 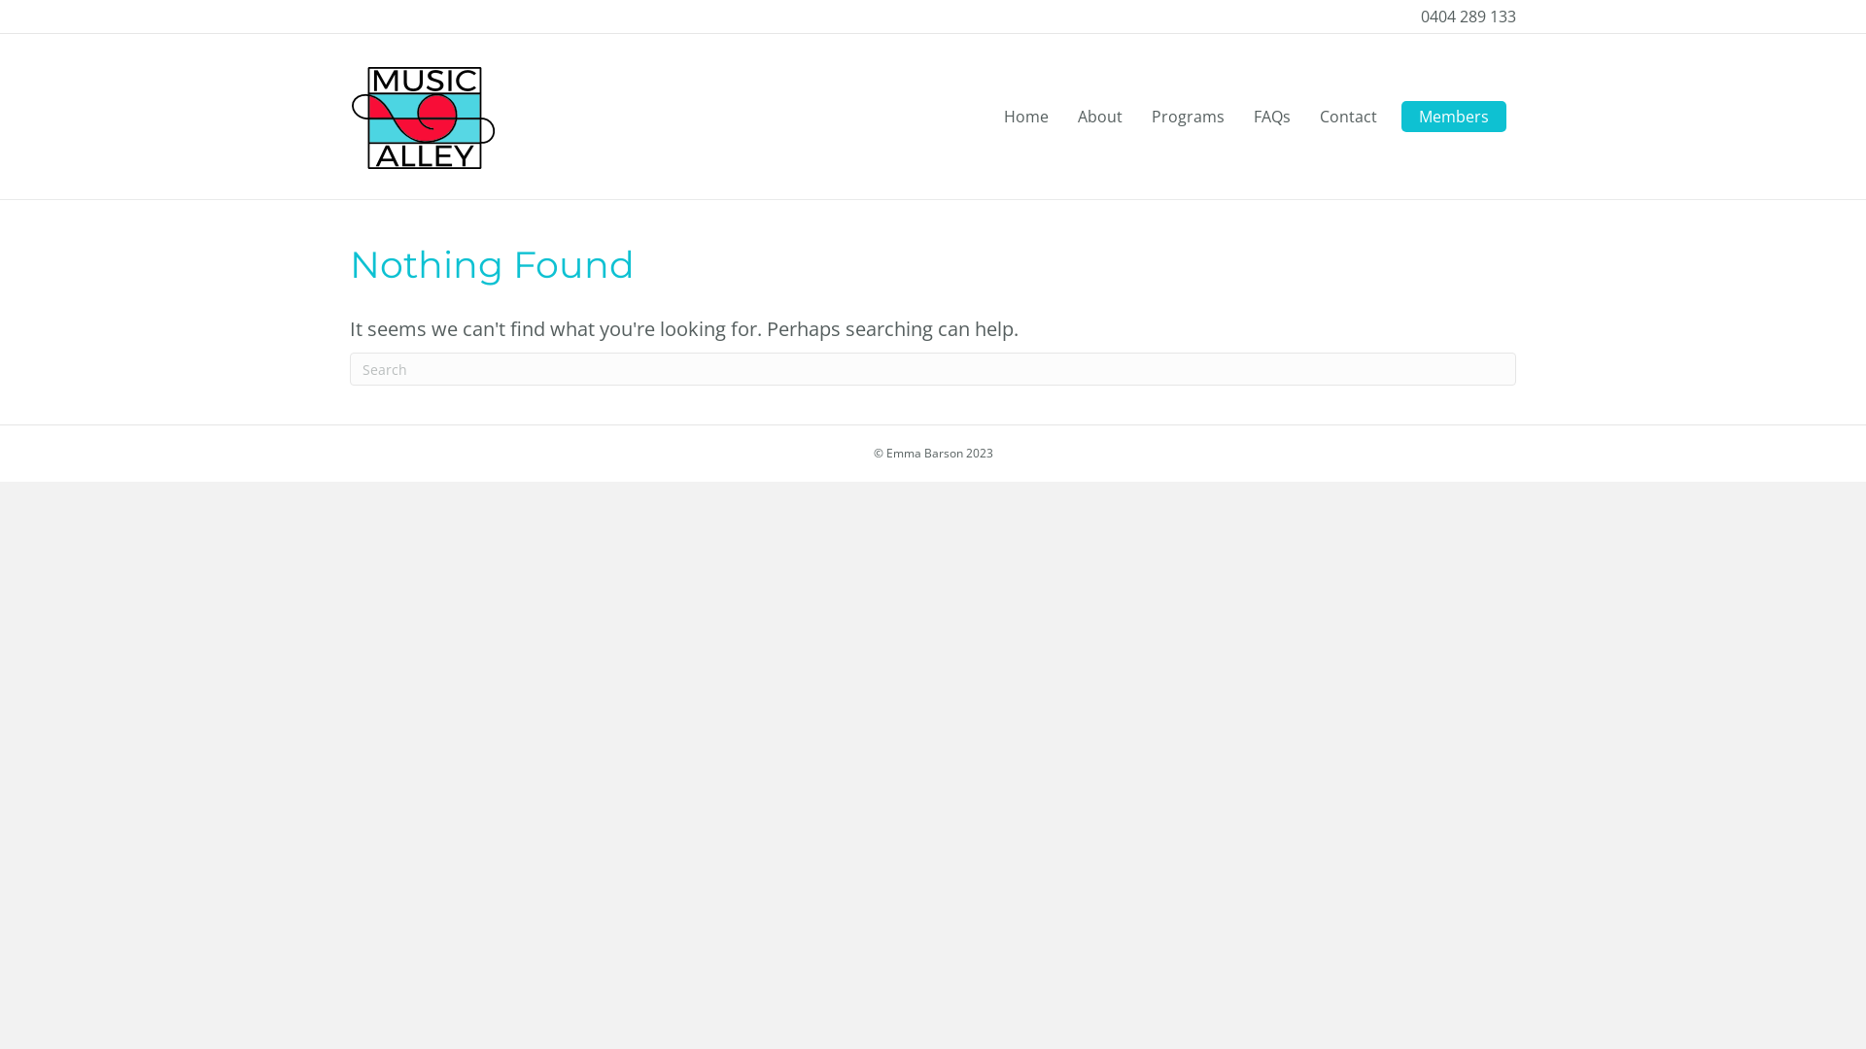 I want to click on Home, so click(x=1026, y=117).